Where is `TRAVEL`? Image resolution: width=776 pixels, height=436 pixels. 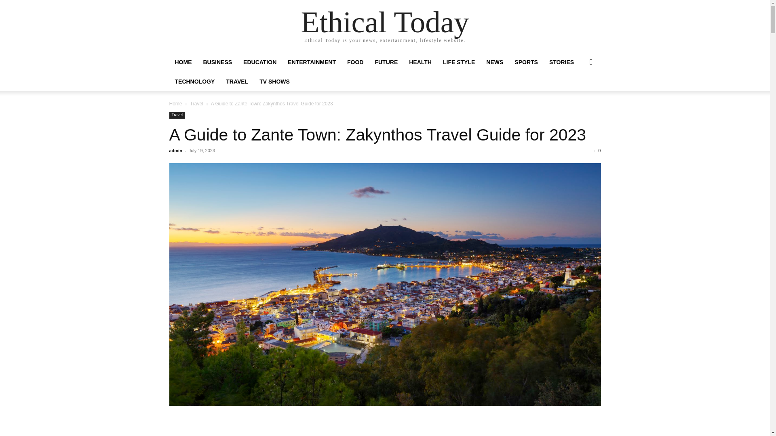 TRAVEL is located at coordinates (237, 82).